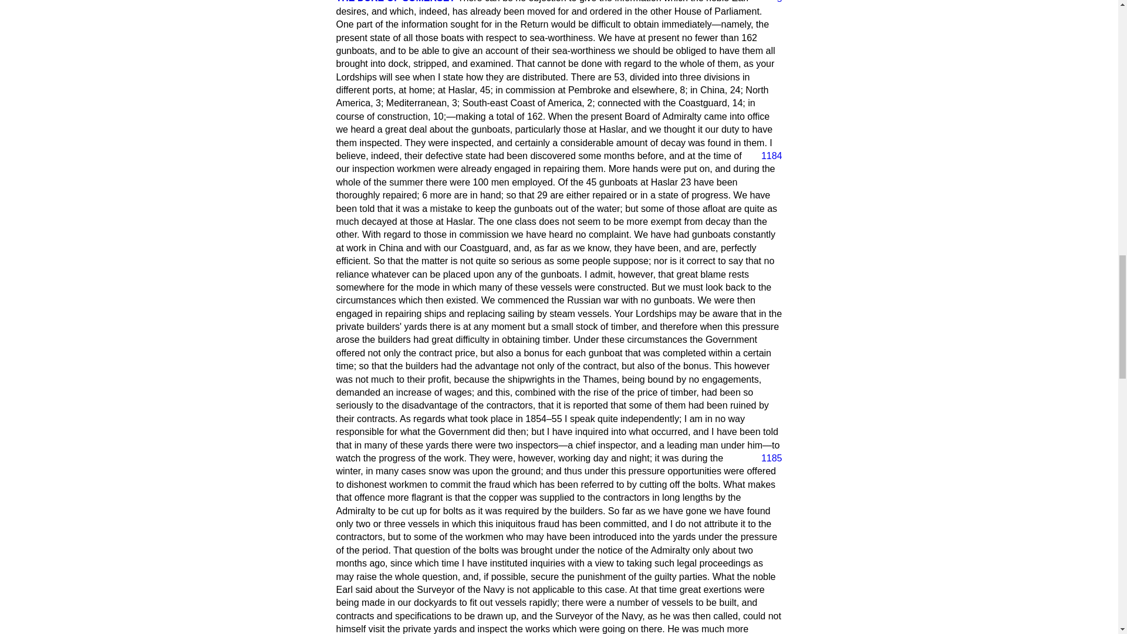 This screenshot has width=1127, height=634. I want to click on THE DUKE OF SOMERSET, so click(396, 1).